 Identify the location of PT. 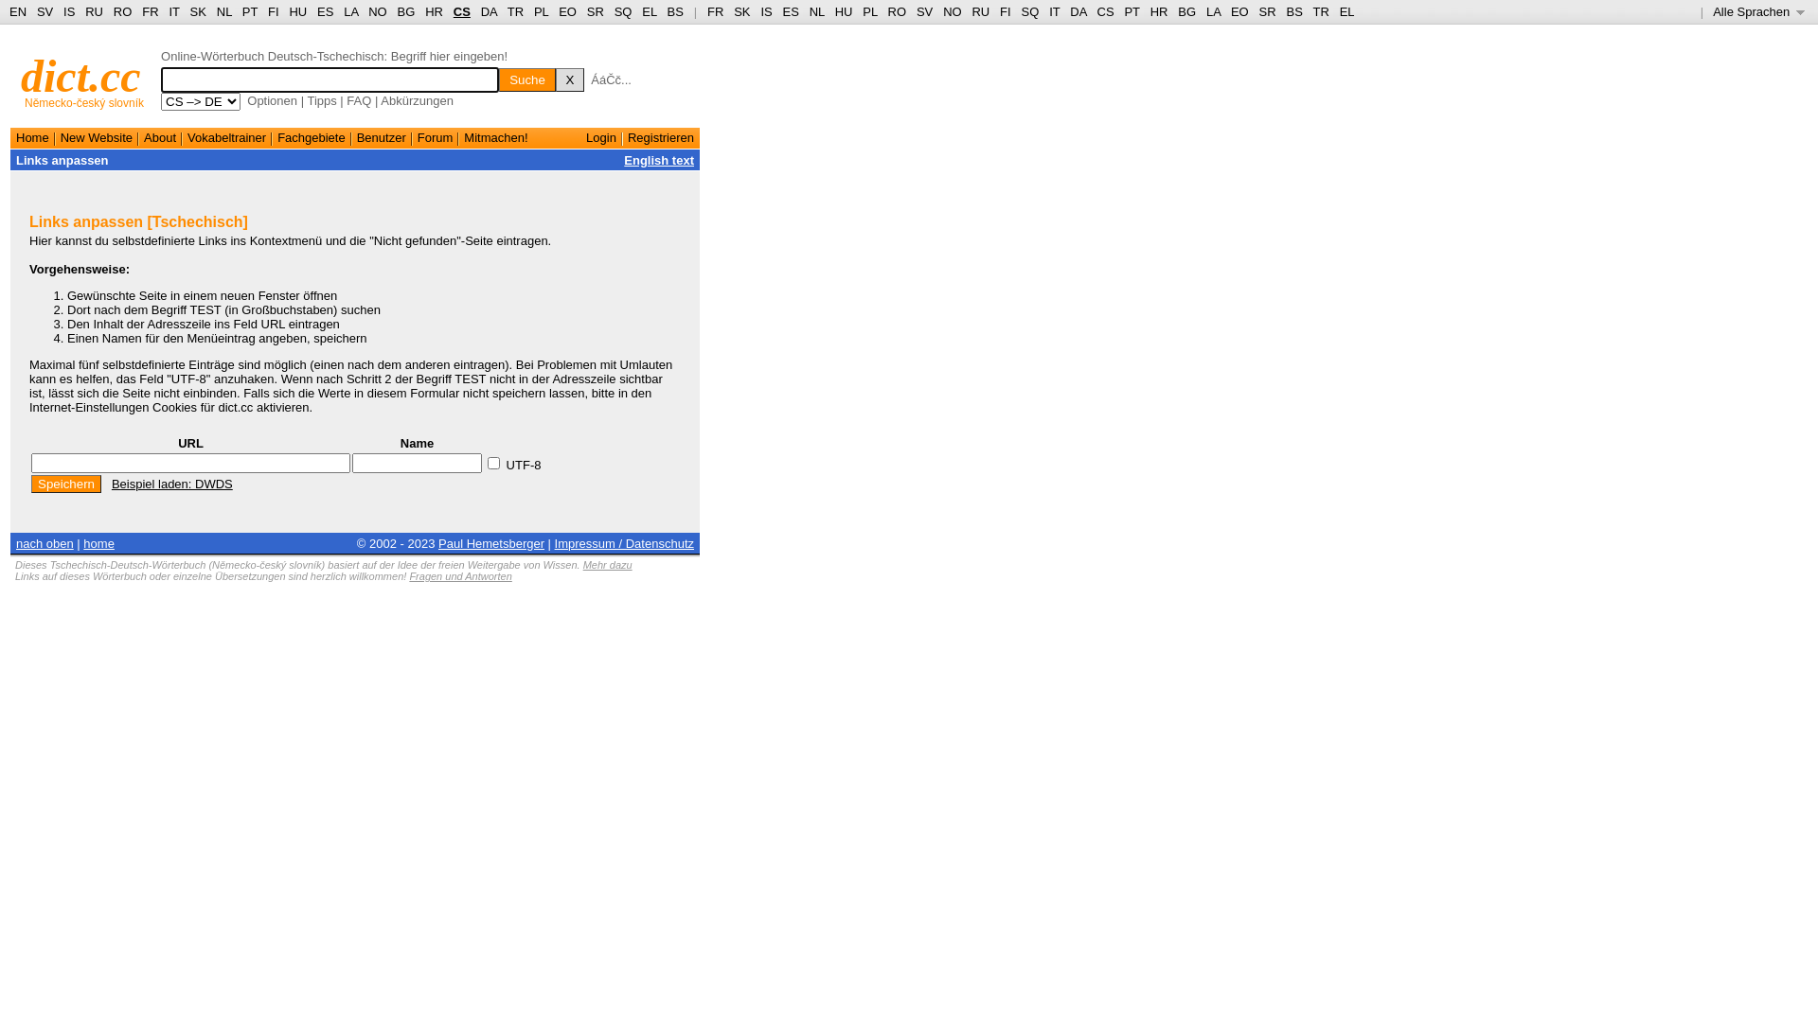
(250, 11).